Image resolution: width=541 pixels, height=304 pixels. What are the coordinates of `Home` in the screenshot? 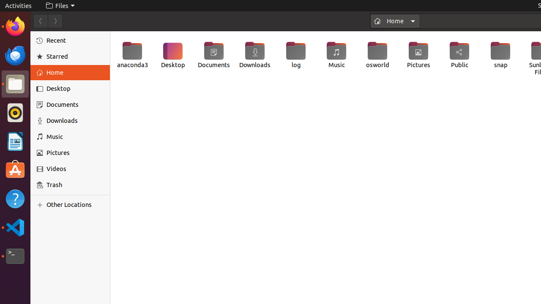 It's located at (75, 73).